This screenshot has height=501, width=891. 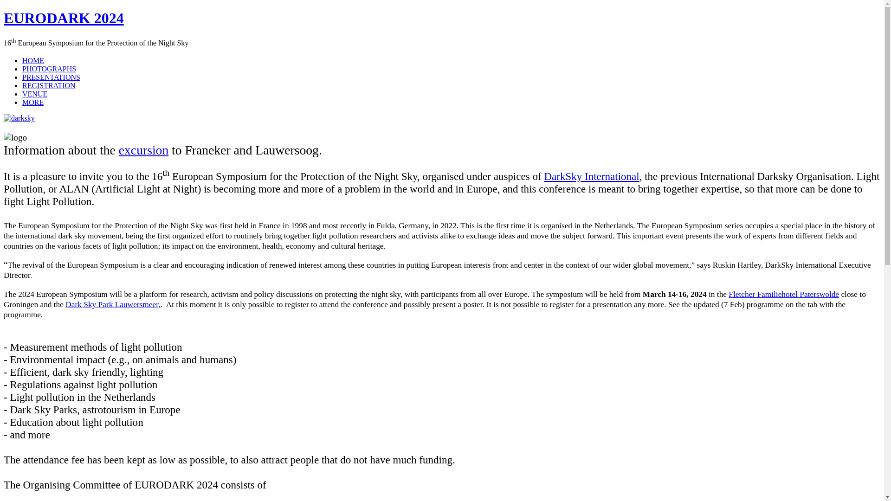 I want to click on VENUE, so click(x=34, y=94).